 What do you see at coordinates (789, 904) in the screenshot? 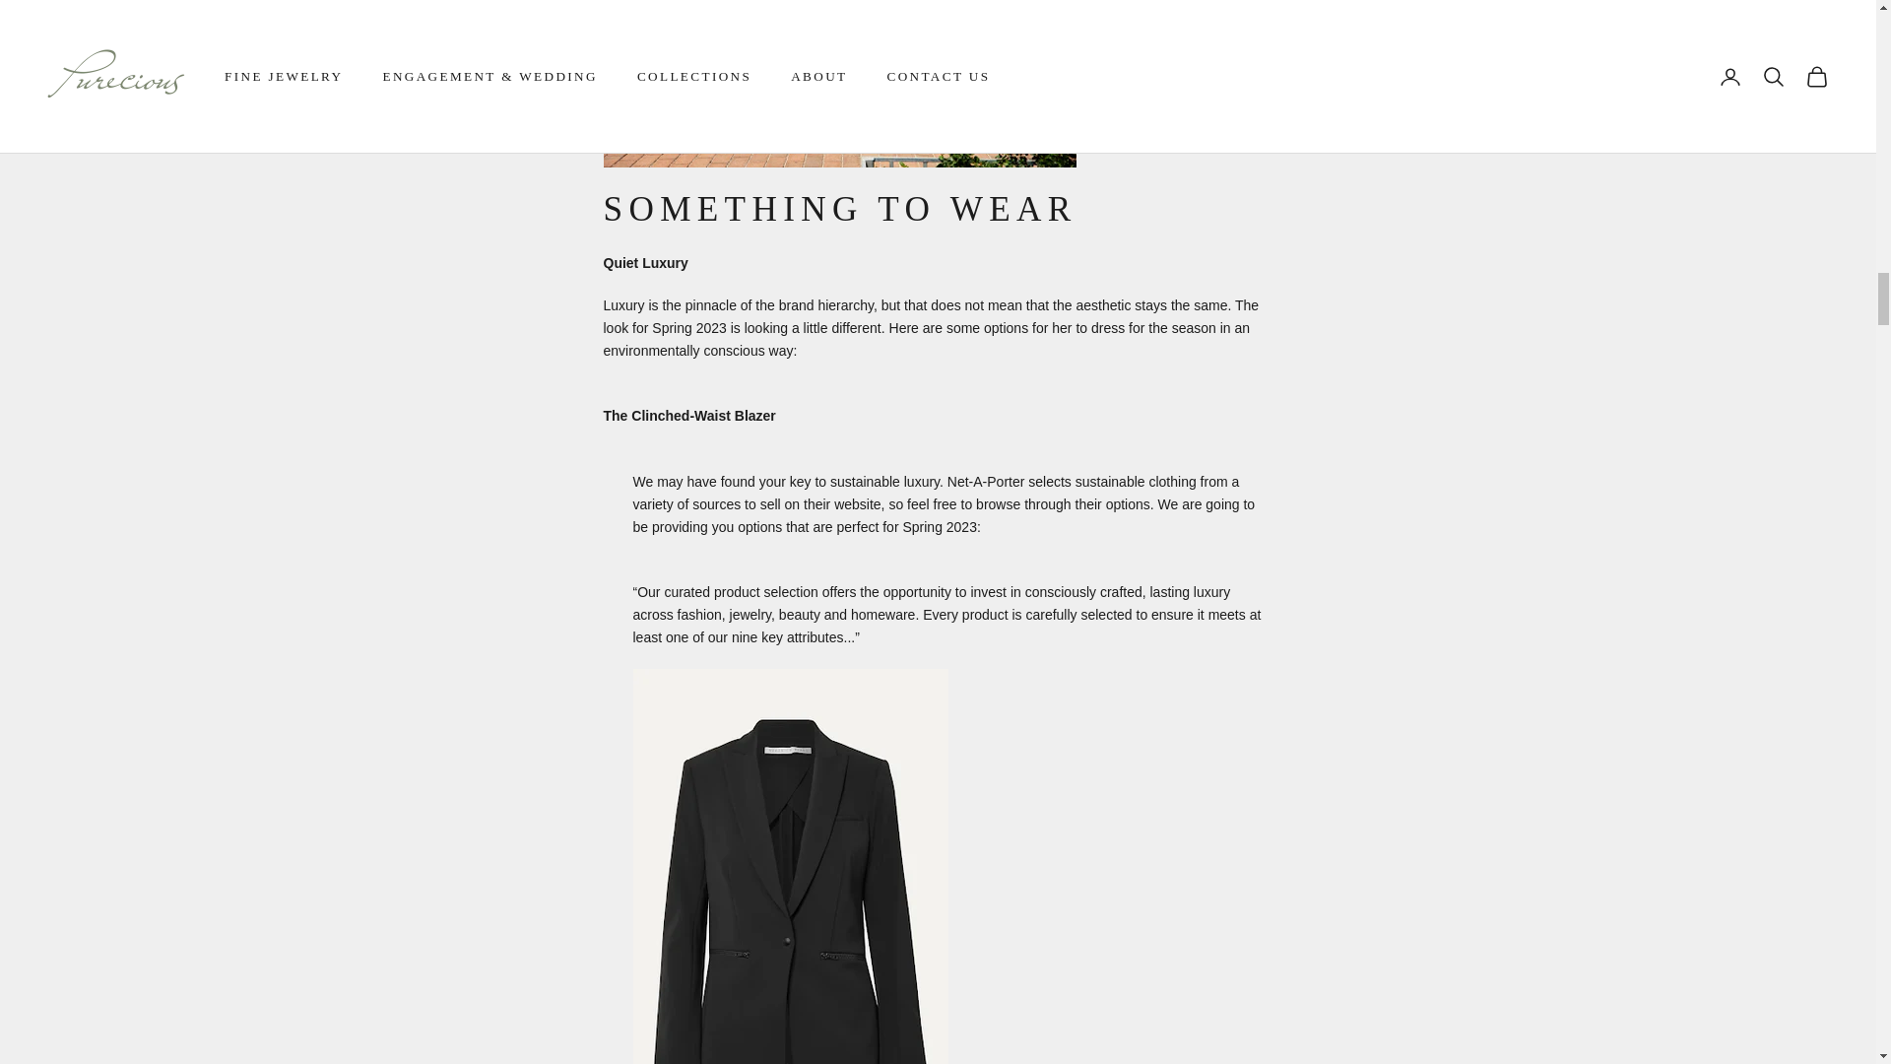
I see `Stretch Crepe Blazer` at bounding box center [789, 904].